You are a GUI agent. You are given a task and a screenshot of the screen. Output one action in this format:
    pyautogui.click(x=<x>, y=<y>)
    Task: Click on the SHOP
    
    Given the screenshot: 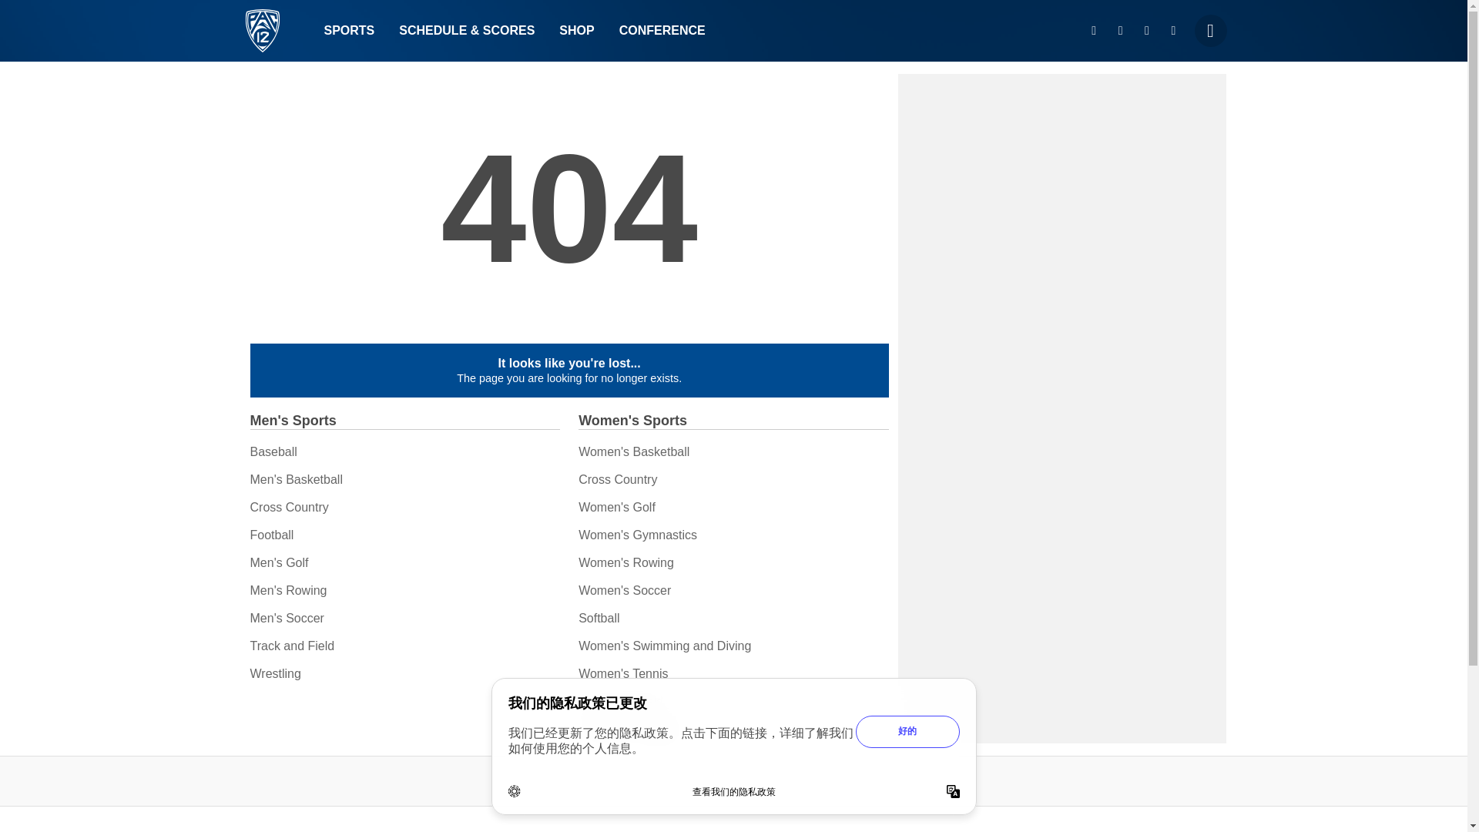 What is the action you would take?
    pyautogui.click(x=576, y=31)
    